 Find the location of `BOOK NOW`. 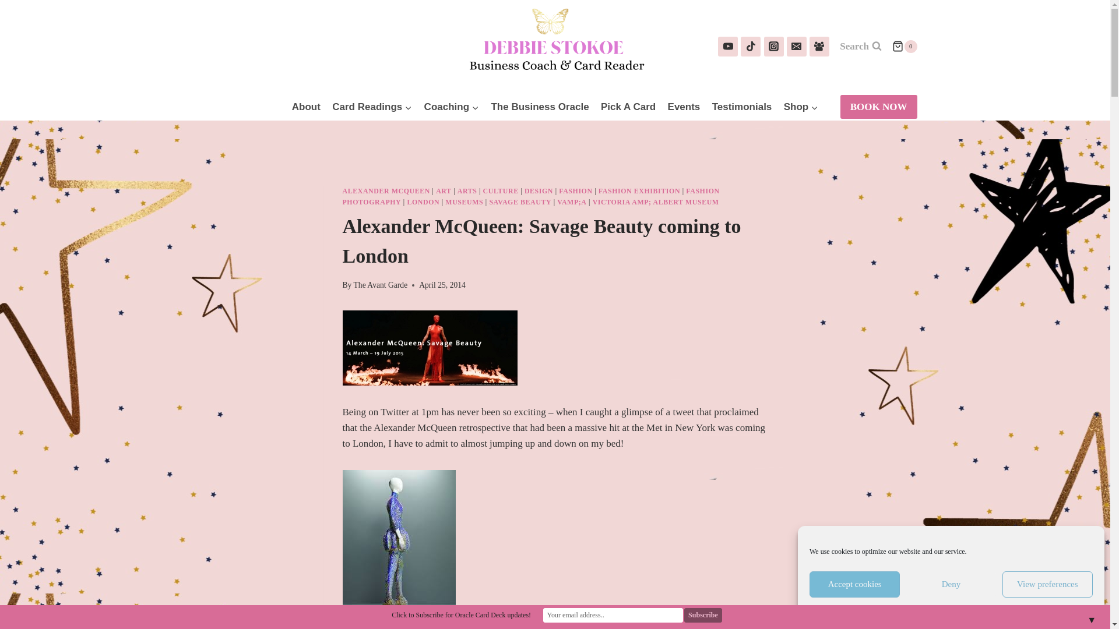

BOOK NOW is located at coordinates (879, 107).